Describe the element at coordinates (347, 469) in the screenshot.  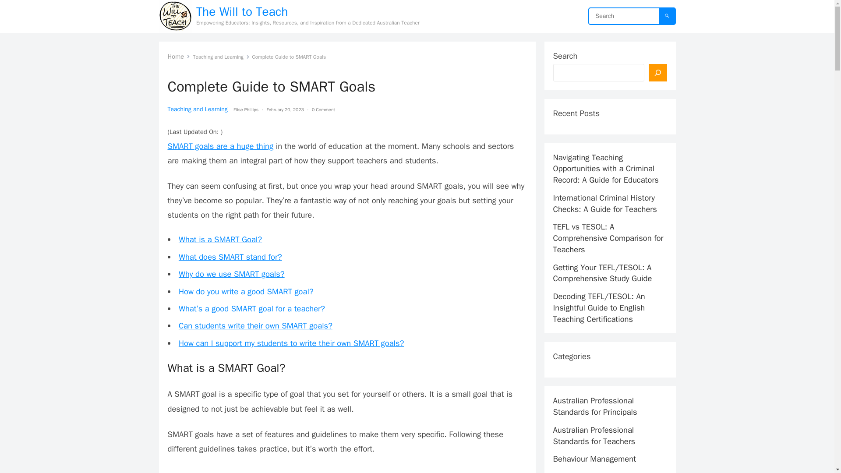
I see `SMART Goals - Complete Guide for Teachers` at that location.